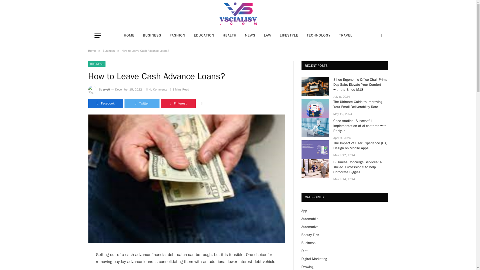 This screenshot has height=270, width=480. Describe the element at coordinates (229, 35) in the screenshot. I see `HEALTH` at that location.